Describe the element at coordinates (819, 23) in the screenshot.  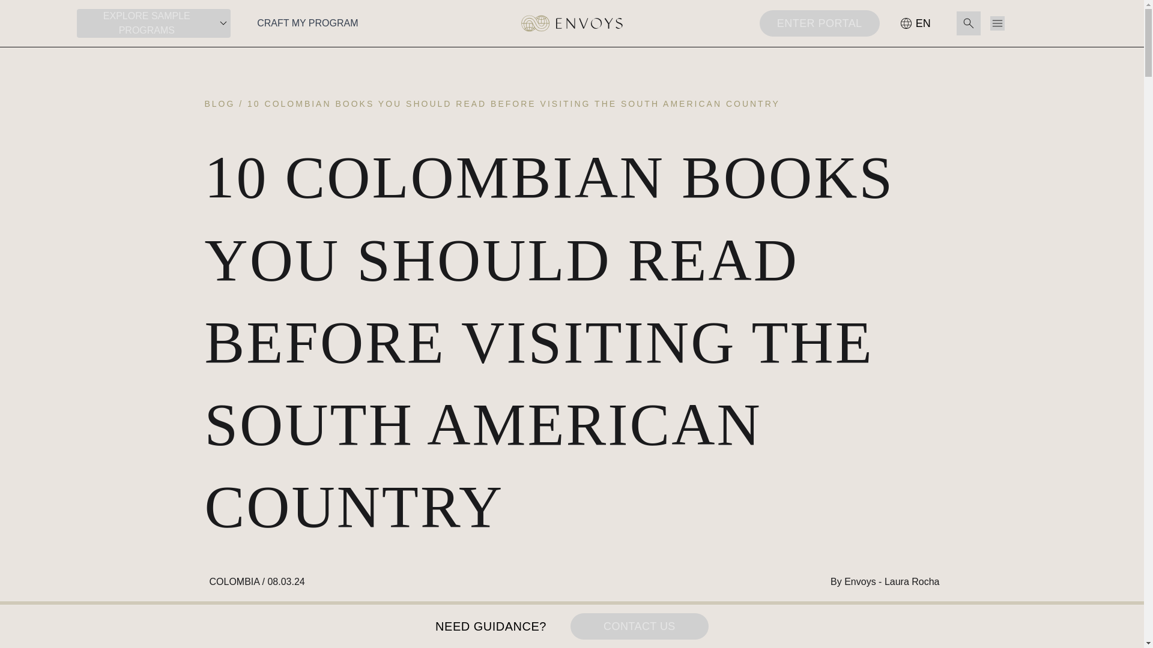
I see `ENTER PORTAL` at that location.